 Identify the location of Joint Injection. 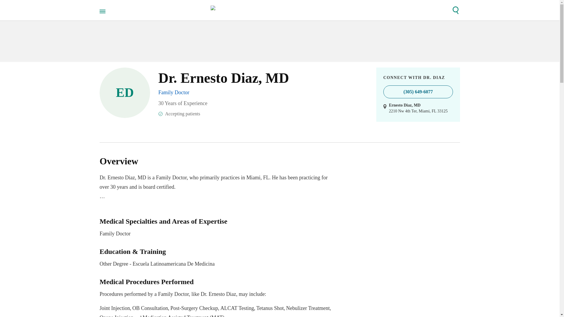
(194, 308).